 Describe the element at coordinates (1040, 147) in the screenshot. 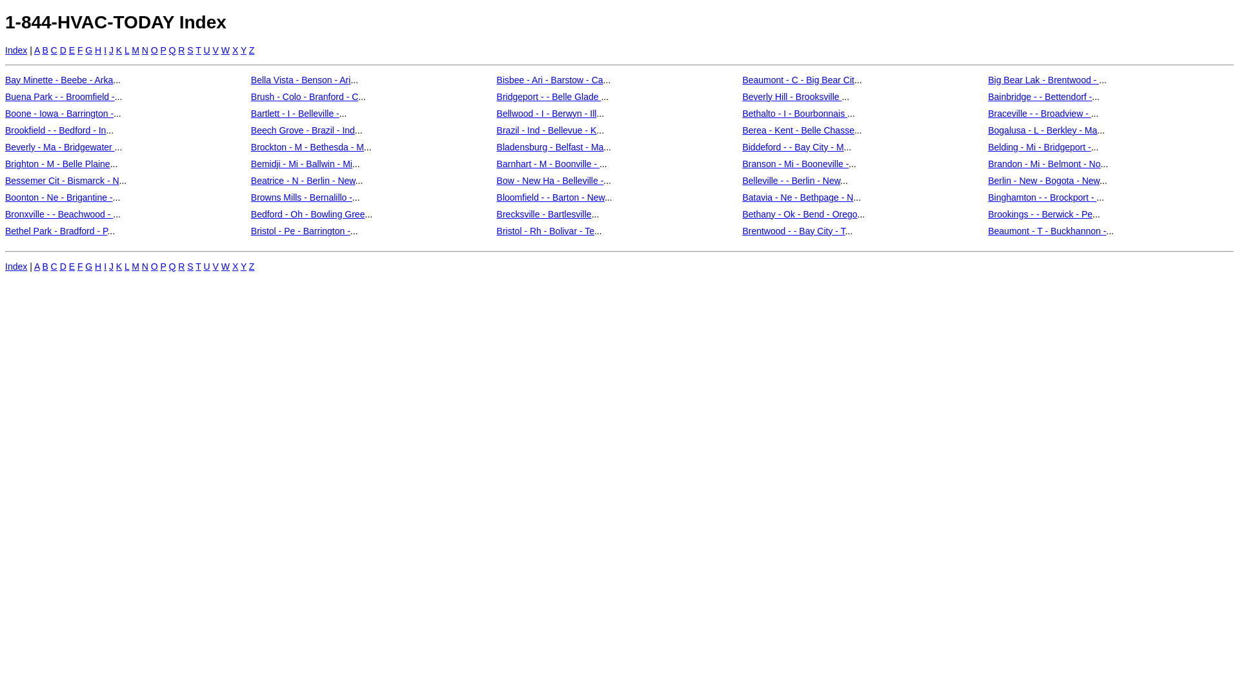

I see `Belding - Mi - Bridgeport -` at that location.